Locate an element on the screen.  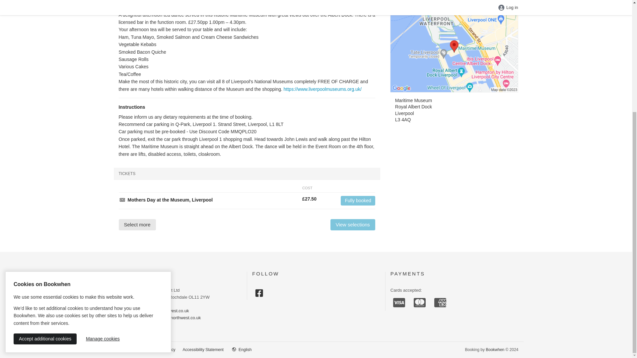
Manage cookies is located at coordinates (103, 180).